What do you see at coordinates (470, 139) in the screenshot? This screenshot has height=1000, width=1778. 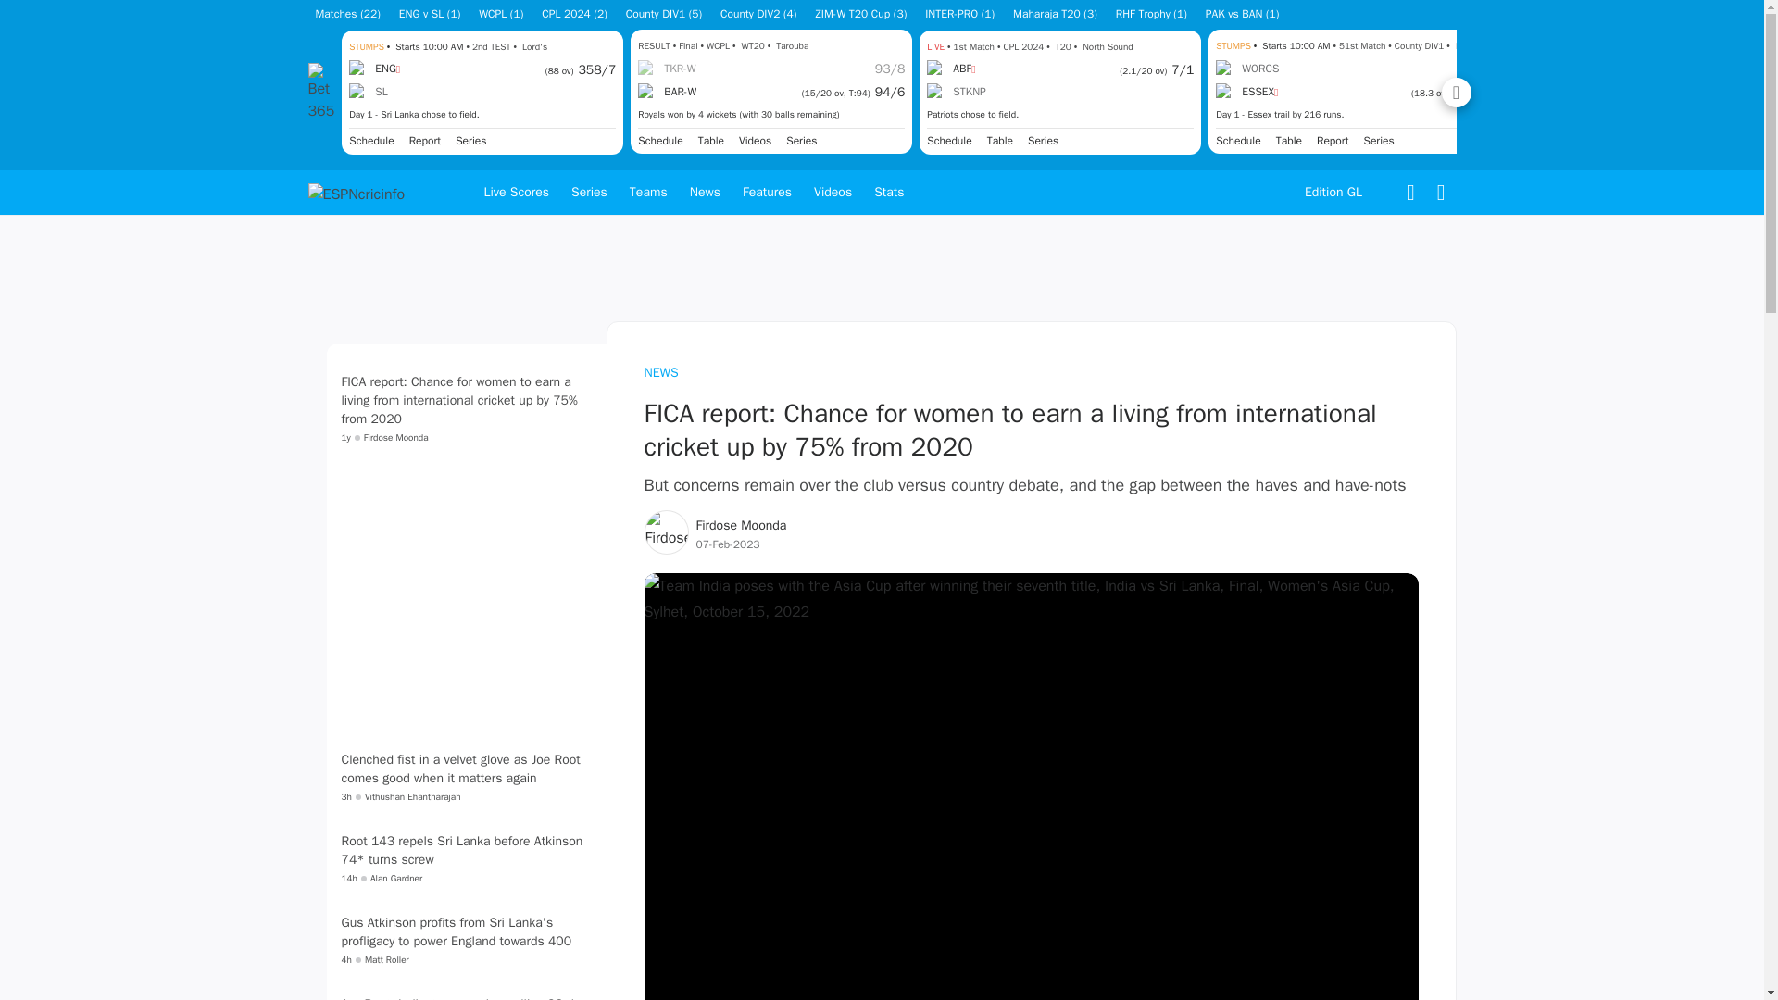 I see `Sri Lanka tour of England` at bounding box center [470, 139].